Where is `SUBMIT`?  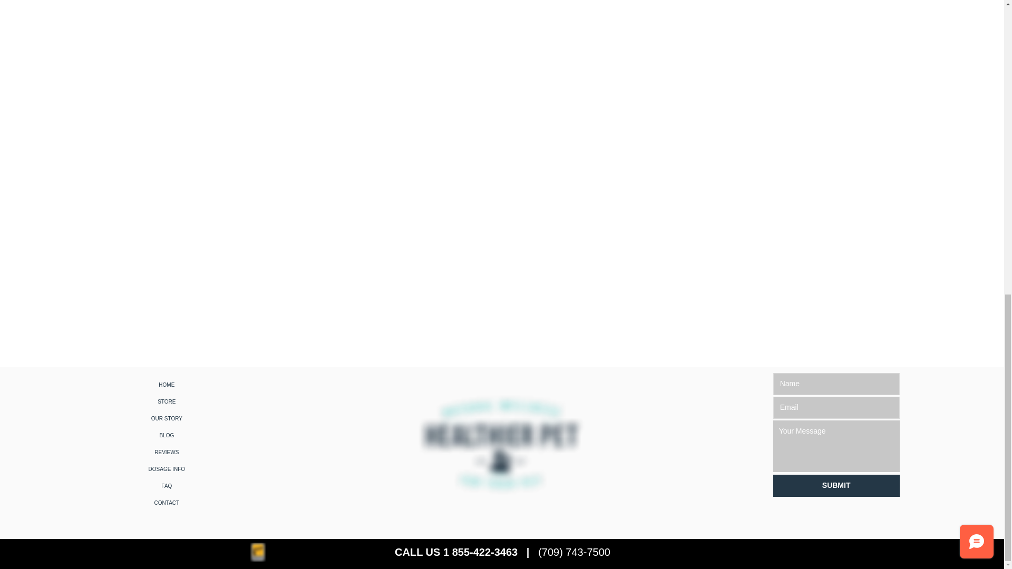
SUBMIT is located at coordinates (836, 485).